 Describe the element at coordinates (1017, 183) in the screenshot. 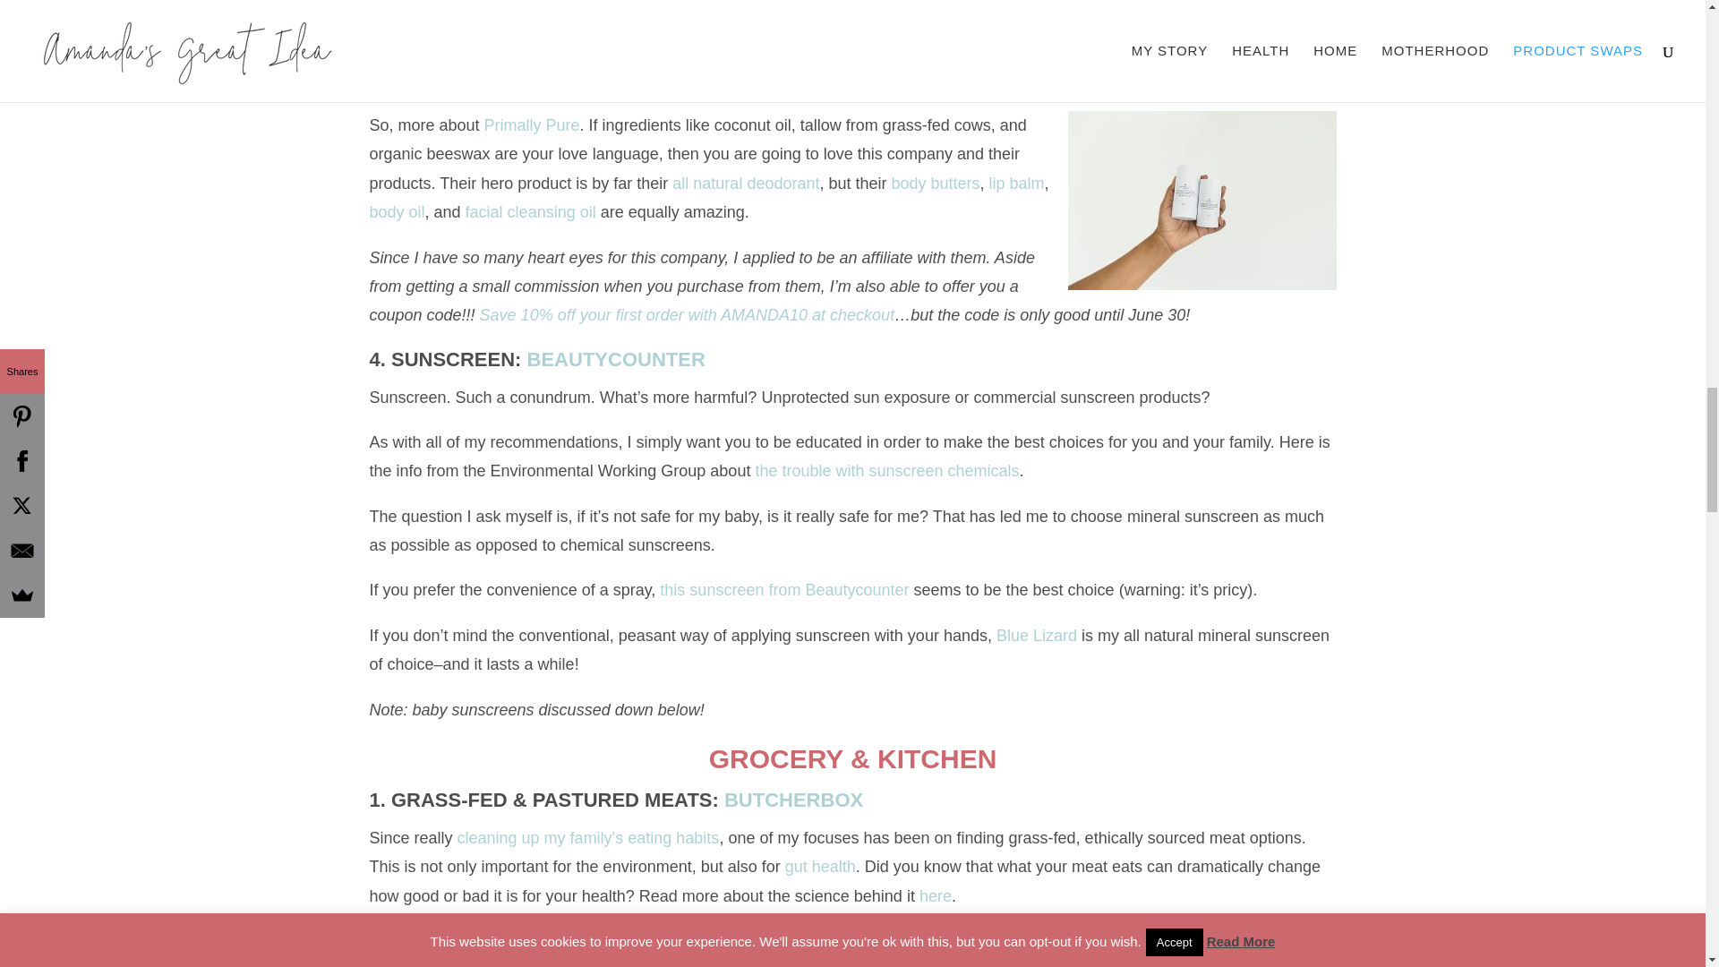

I see `lip balm` at that location.